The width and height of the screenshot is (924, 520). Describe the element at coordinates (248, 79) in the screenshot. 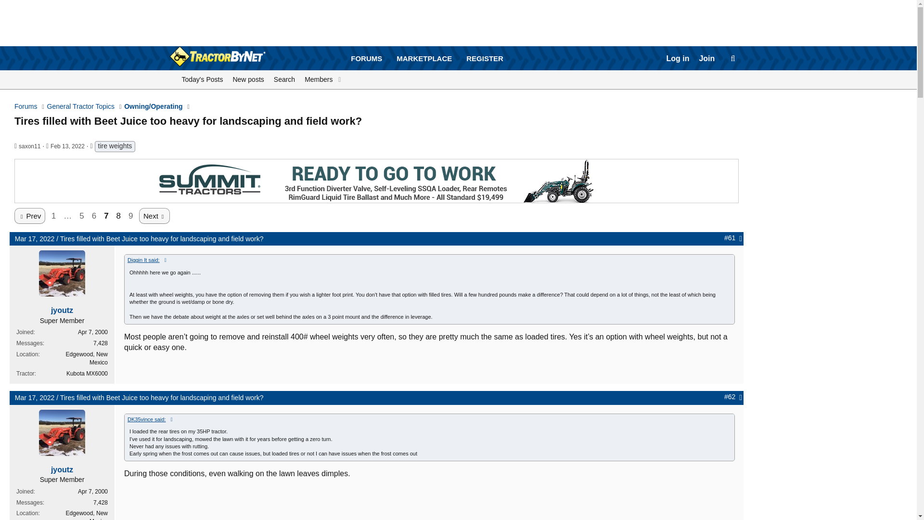

I see `Today's Posts` at that location.